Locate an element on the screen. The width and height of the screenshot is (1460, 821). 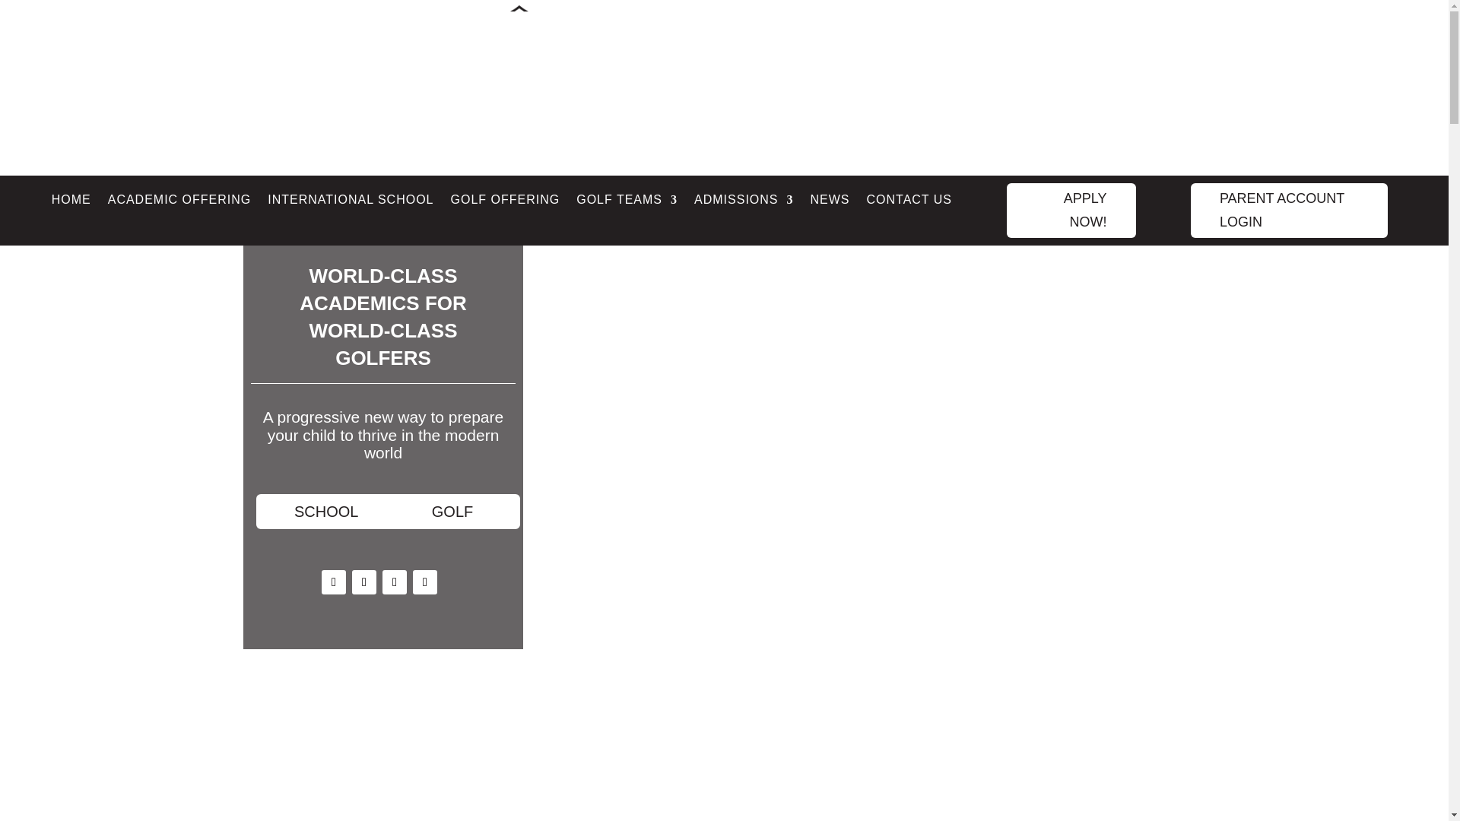
HOME is located at coordinates (71, 202).